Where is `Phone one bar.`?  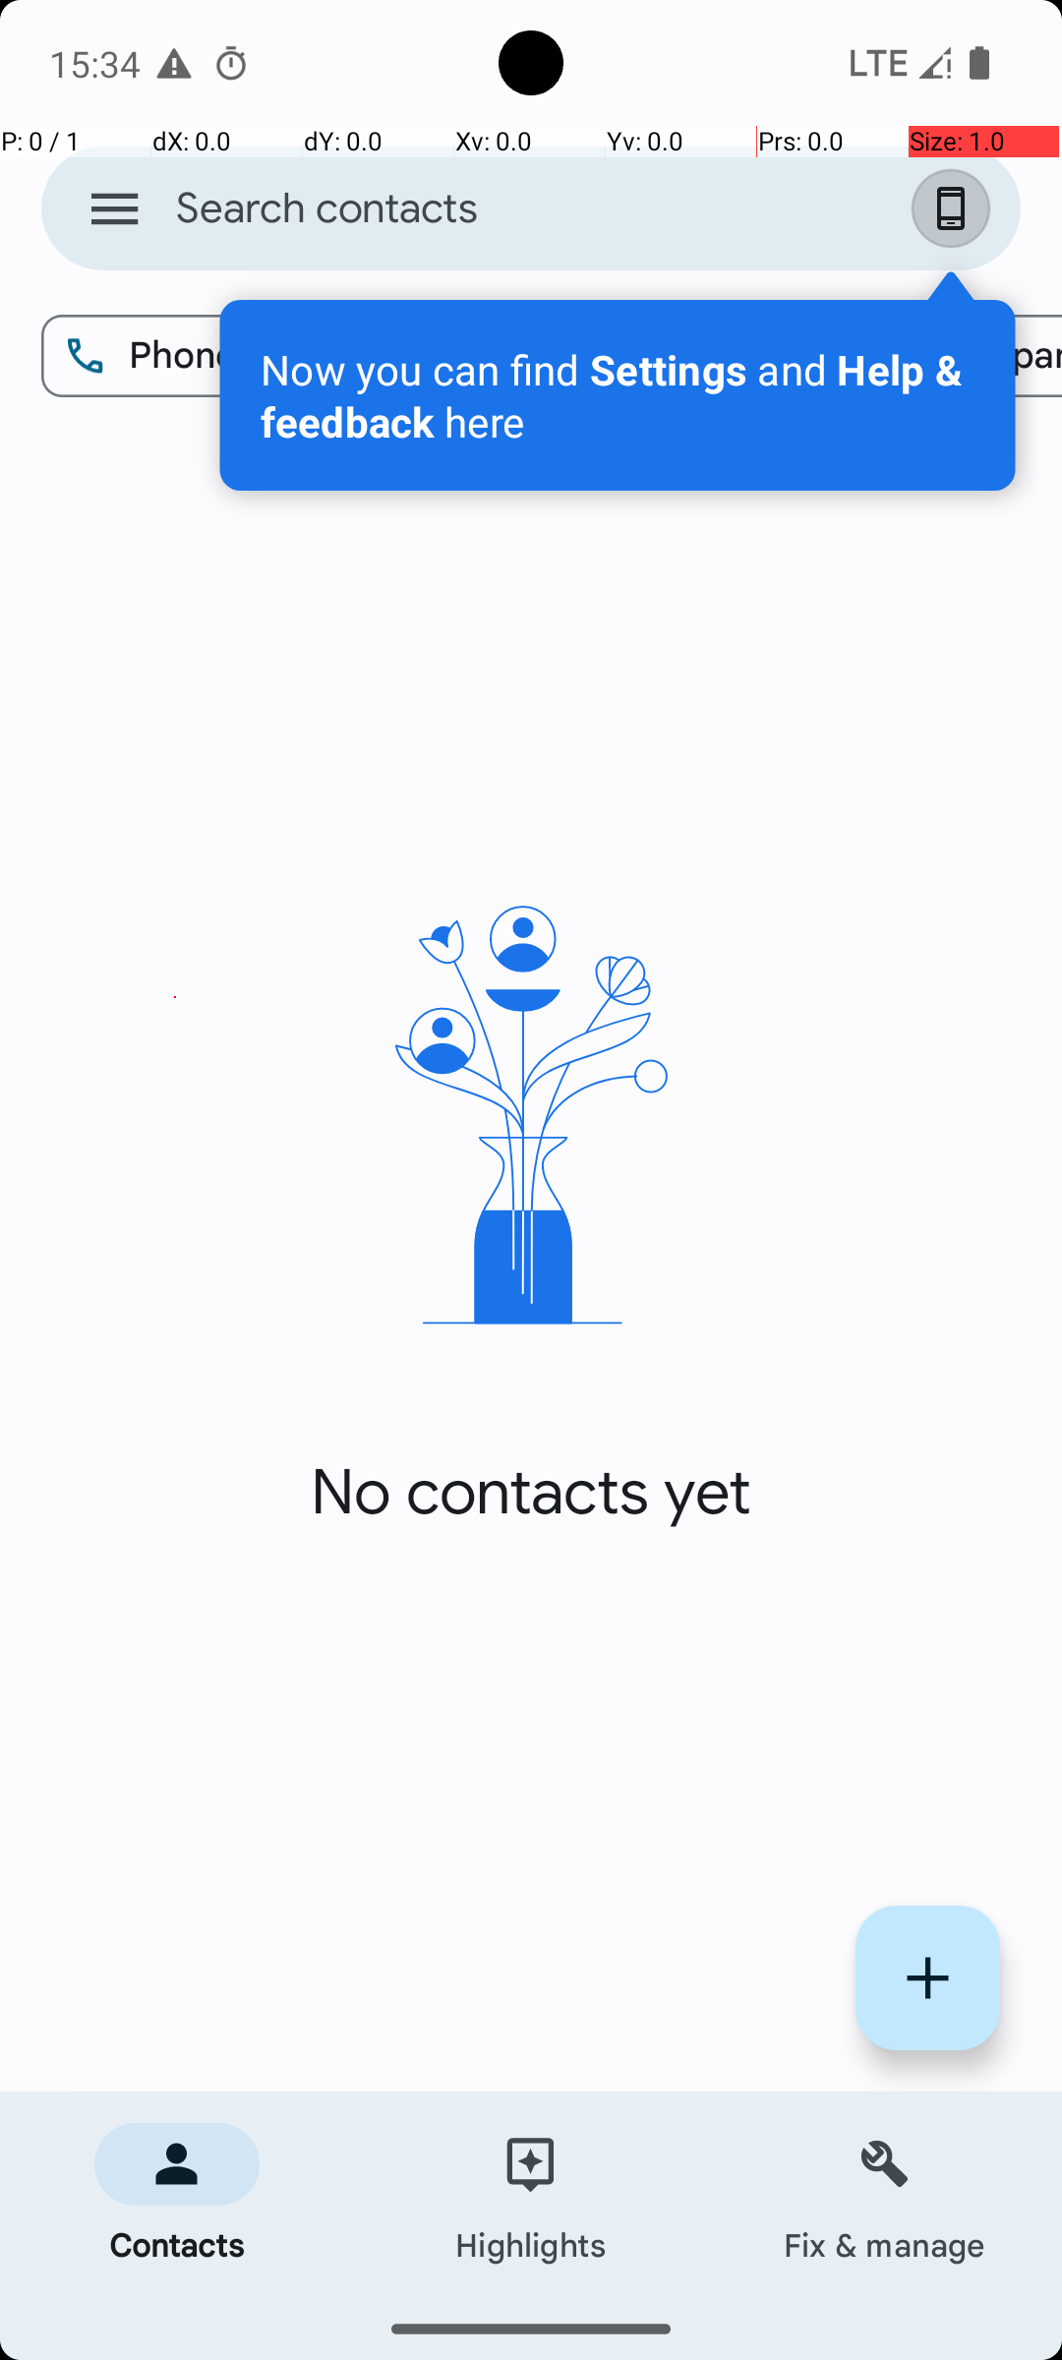 Phone one bar. is located at coordinates (897, 63).